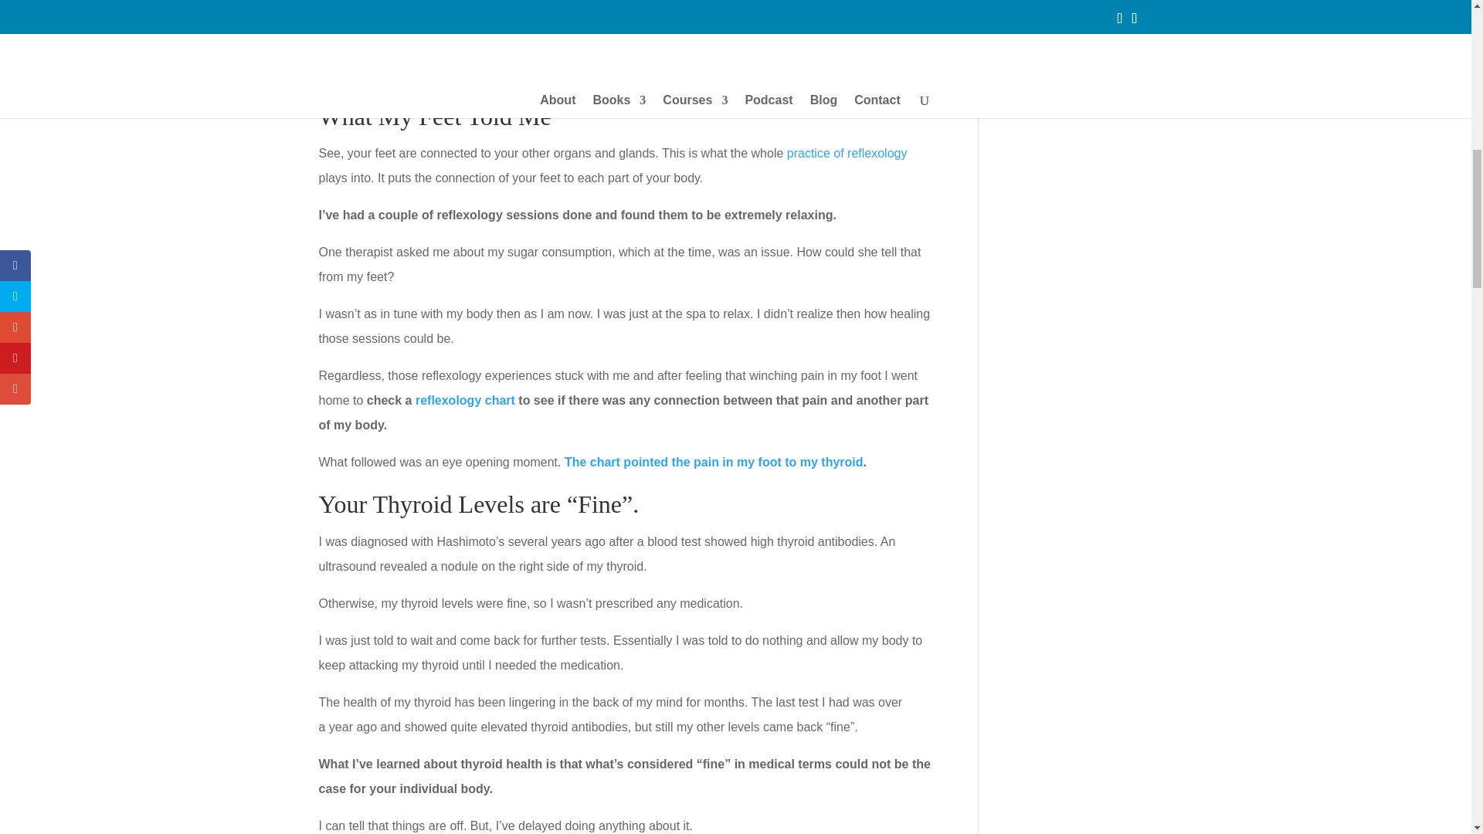  Describe the element at coordinates (714, 462) in the screenshot. I see `The chart pointed the pain in my foot to my thyroid` at that location.